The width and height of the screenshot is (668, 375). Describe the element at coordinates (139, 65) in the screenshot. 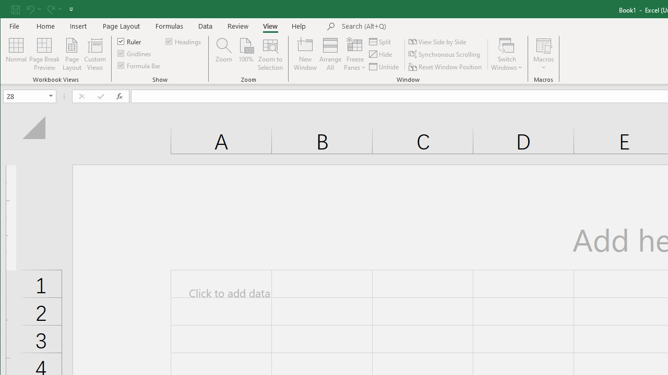

I see `Formula Bar` at that location.